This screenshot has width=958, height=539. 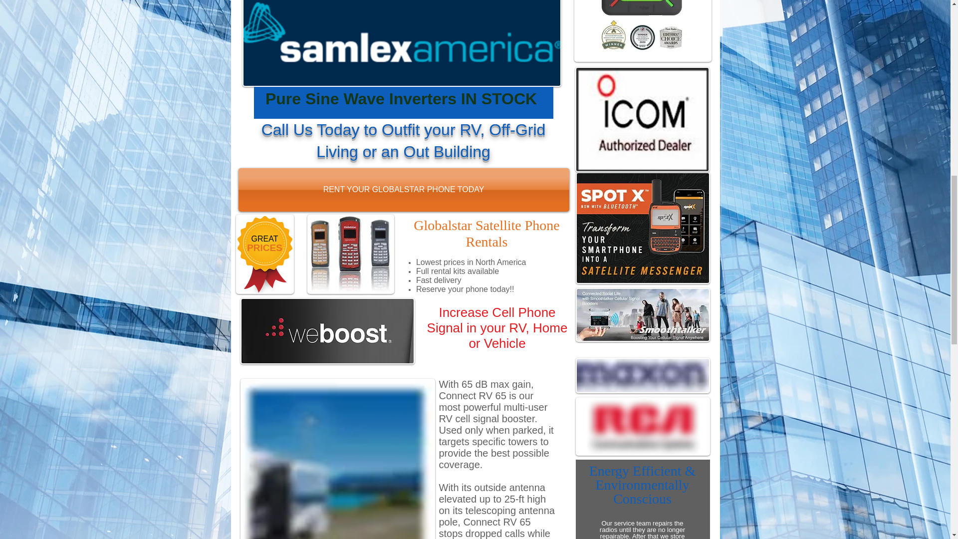 I want to click on gstar.jpg, so click(x=350, y=254).